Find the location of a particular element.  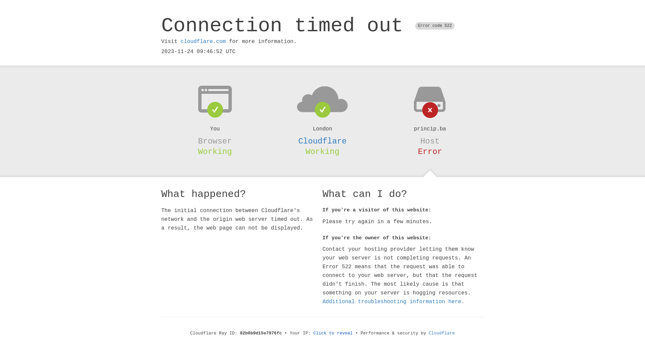

Cloudflare is located at coordinates (442, 333).